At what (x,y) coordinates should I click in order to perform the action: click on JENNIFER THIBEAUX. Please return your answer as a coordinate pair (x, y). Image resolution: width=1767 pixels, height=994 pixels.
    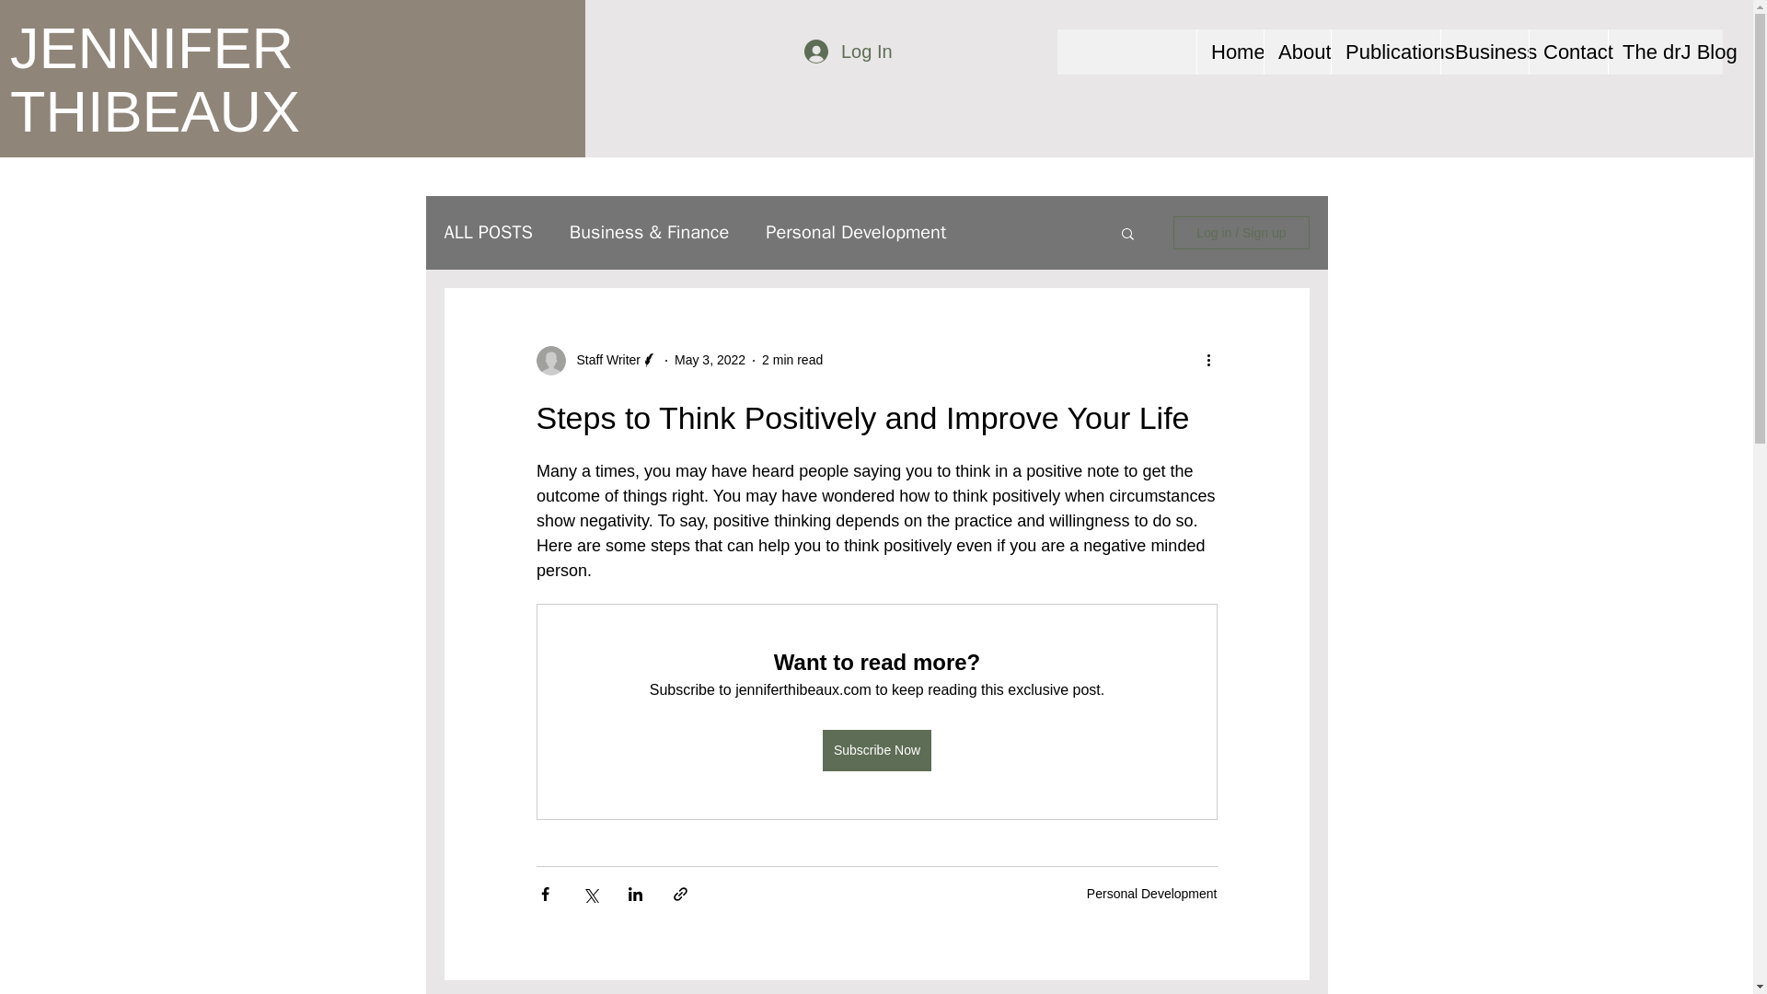
    Looking at the image, I should click on (155, 79).